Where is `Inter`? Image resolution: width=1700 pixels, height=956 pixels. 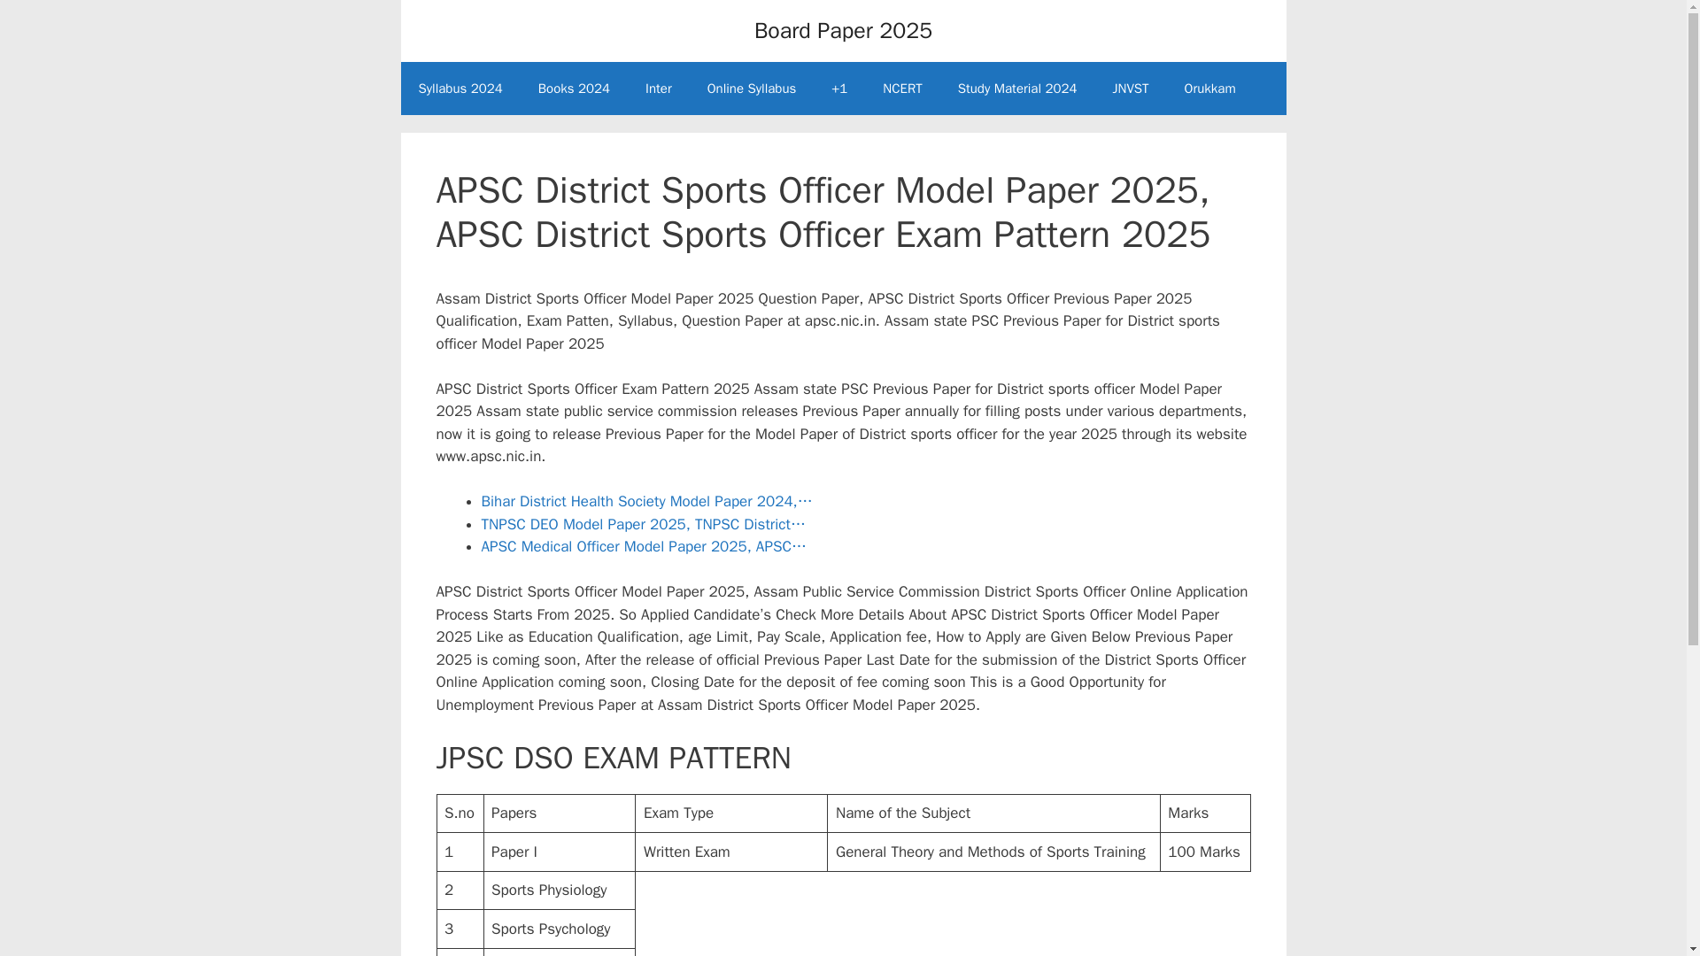 Inter is located at coordinates (659, 89).